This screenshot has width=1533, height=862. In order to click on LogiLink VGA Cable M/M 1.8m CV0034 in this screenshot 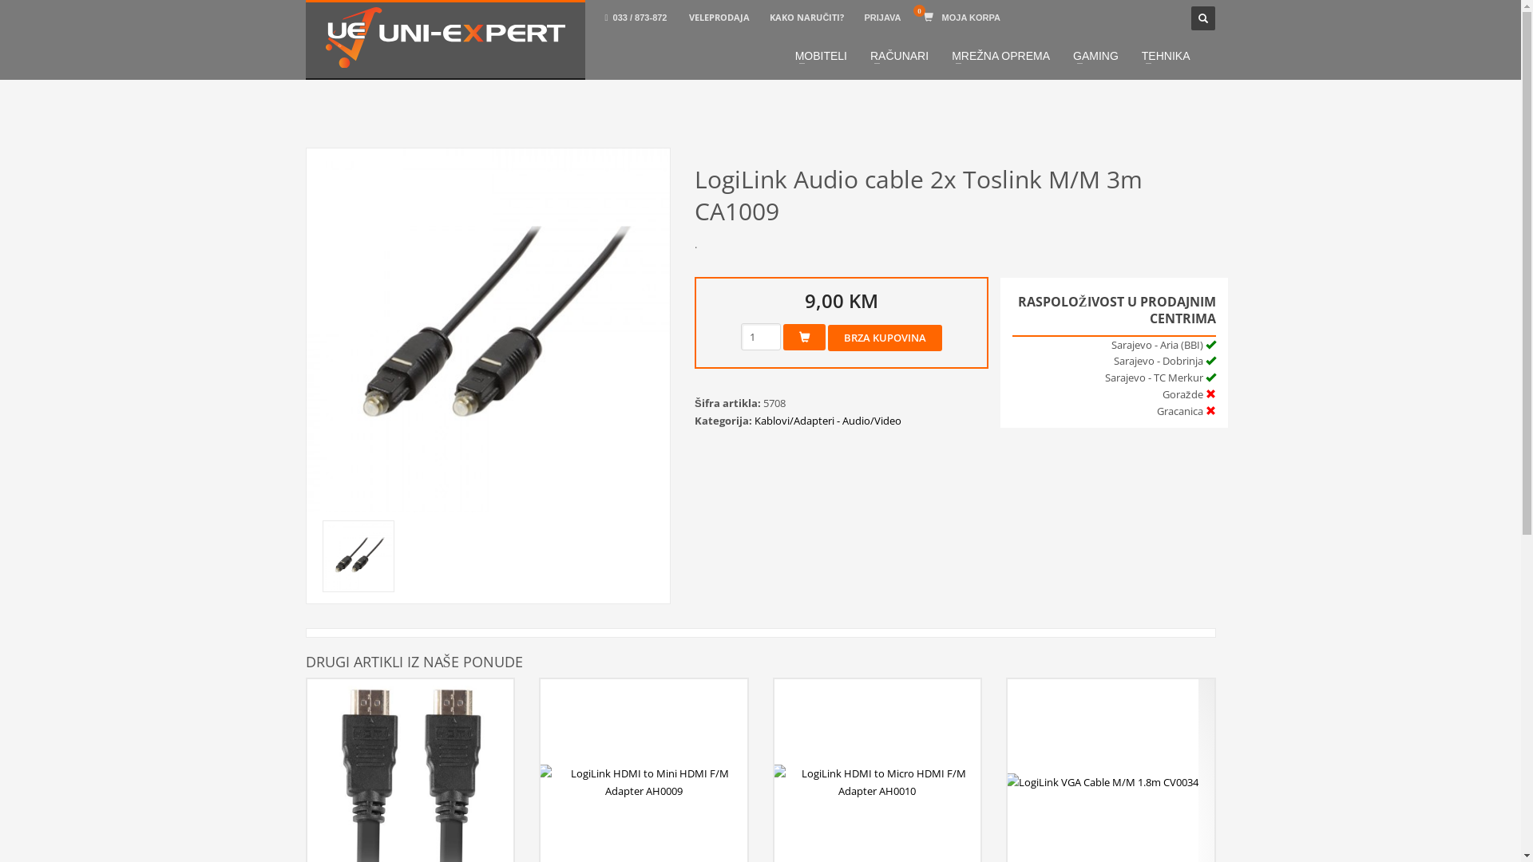, I will do `click(1102, 782)`.